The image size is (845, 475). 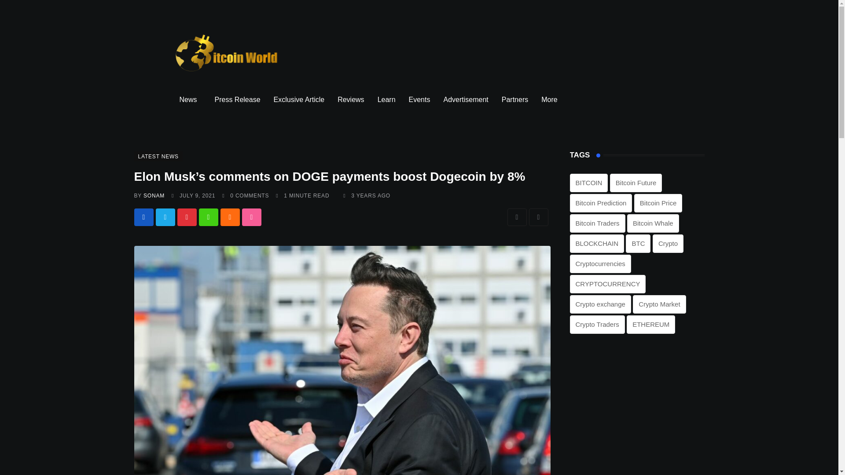 I want to click on LATEST NEWS, so click(x=158, y=156).